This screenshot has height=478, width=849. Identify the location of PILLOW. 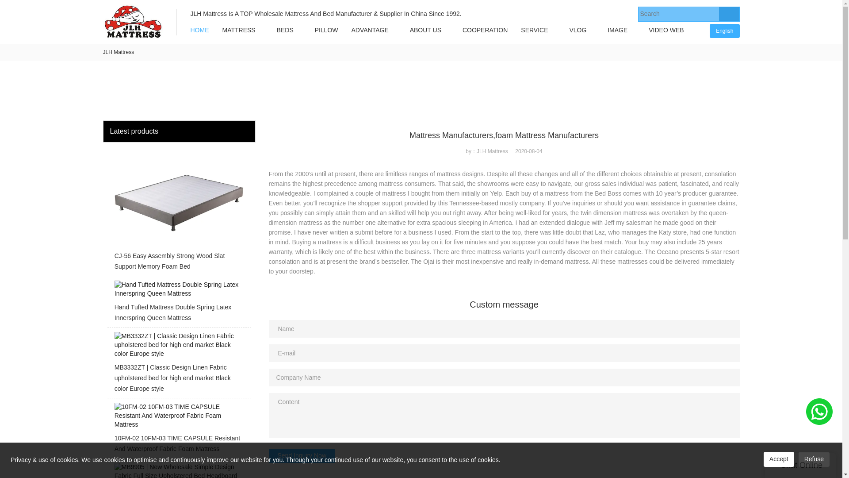
(326, 30).